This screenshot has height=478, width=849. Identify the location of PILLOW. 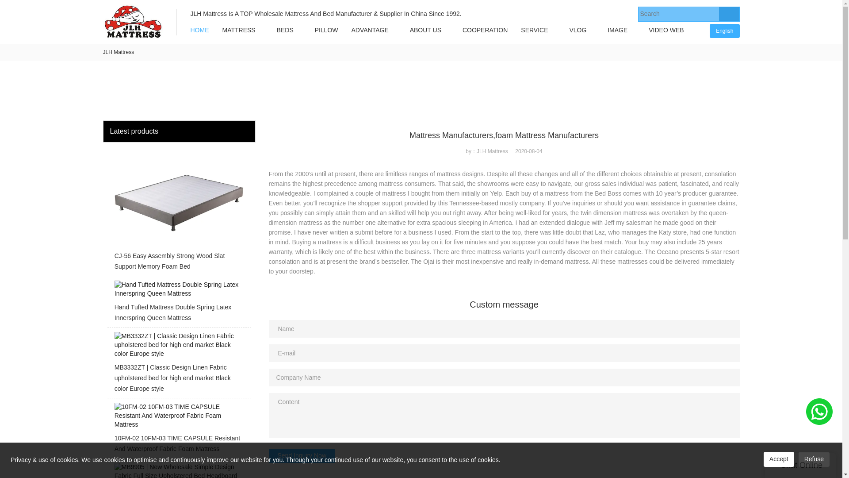
(326, 30).